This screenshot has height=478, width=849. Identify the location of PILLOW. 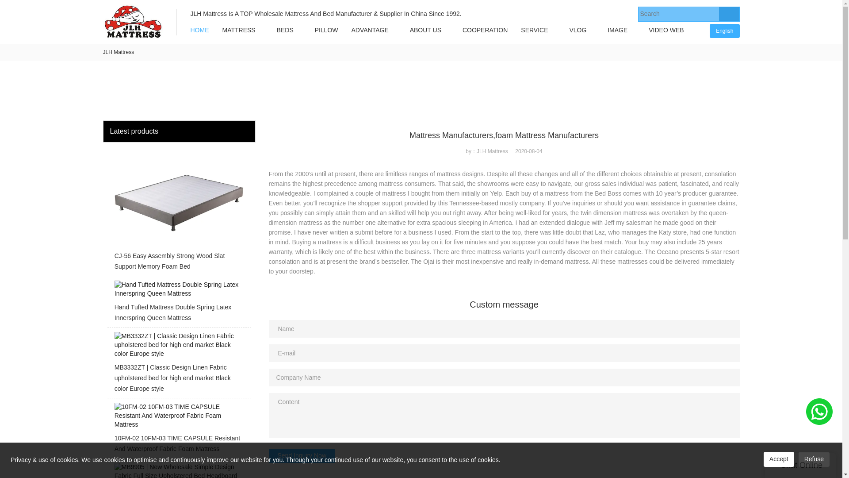
(326, 30).